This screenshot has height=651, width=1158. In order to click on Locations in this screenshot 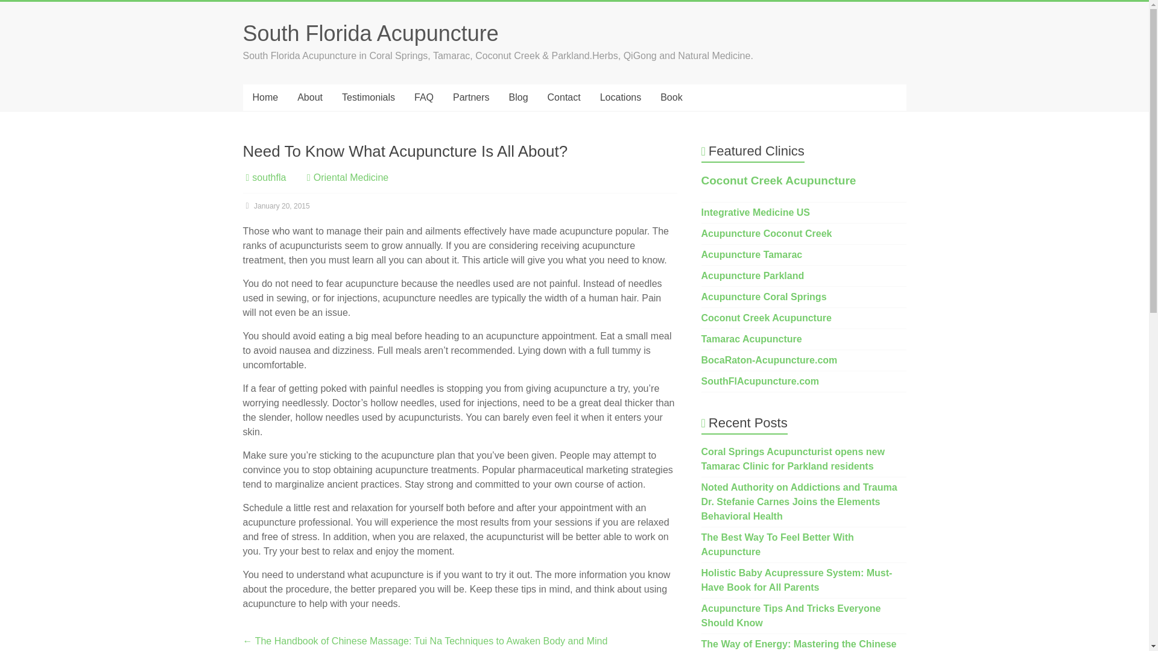, I will do `click(621, 98)`.